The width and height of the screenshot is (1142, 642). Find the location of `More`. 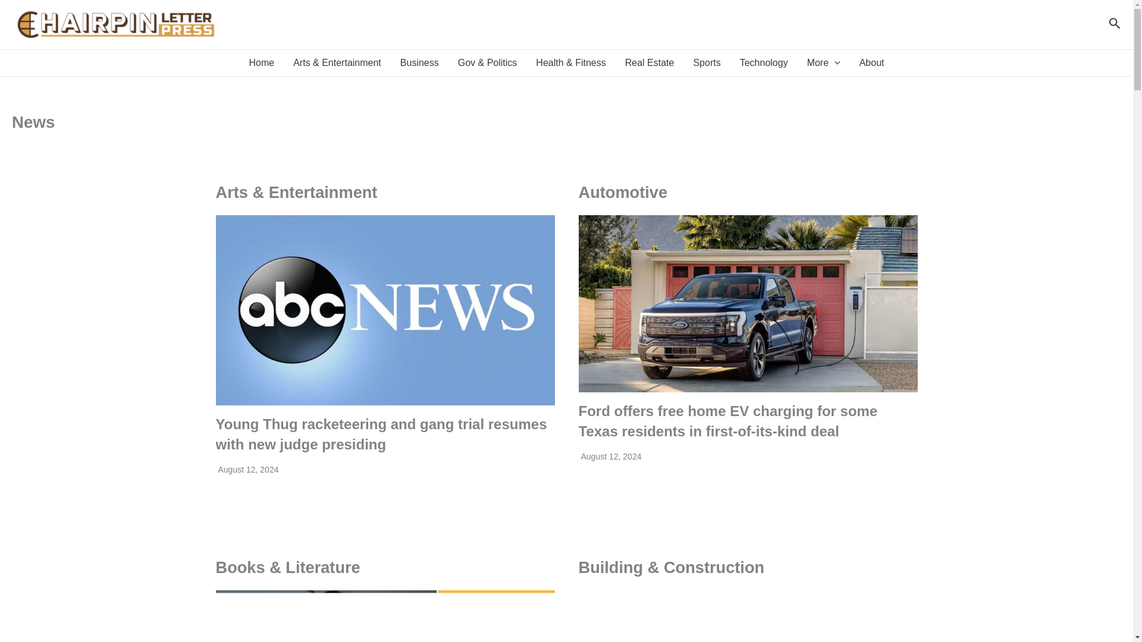

More is located at coordinates (823, 63).